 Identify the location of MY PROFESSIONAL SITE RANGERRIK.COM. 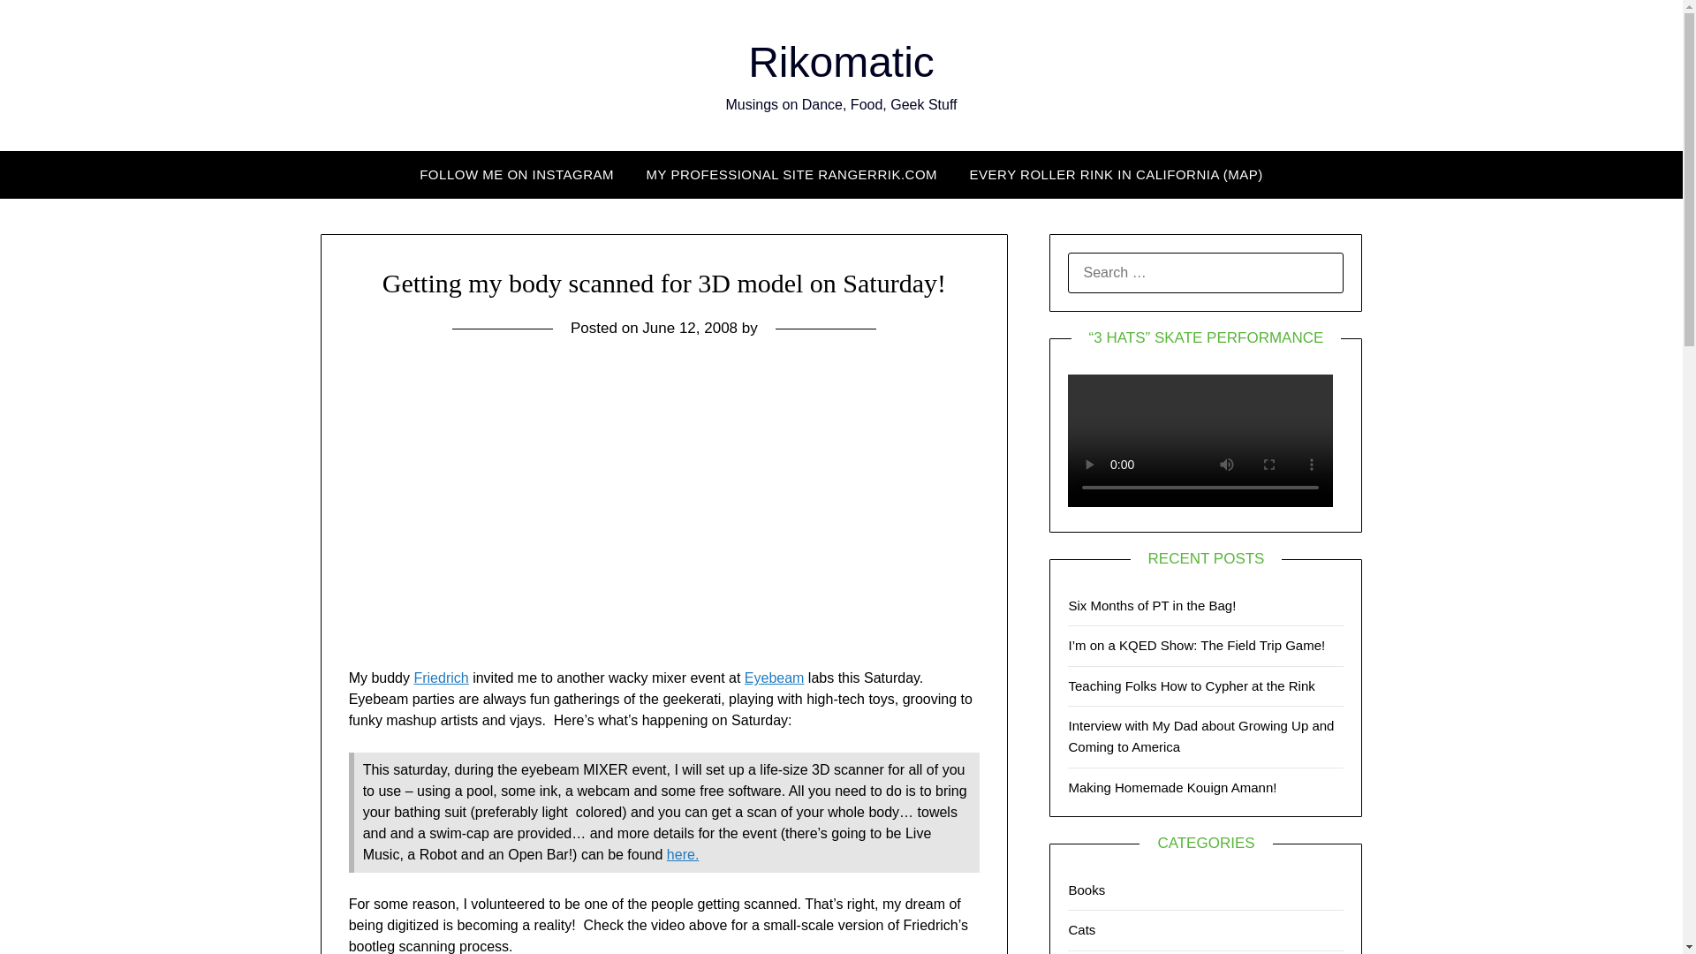
(791, 174).